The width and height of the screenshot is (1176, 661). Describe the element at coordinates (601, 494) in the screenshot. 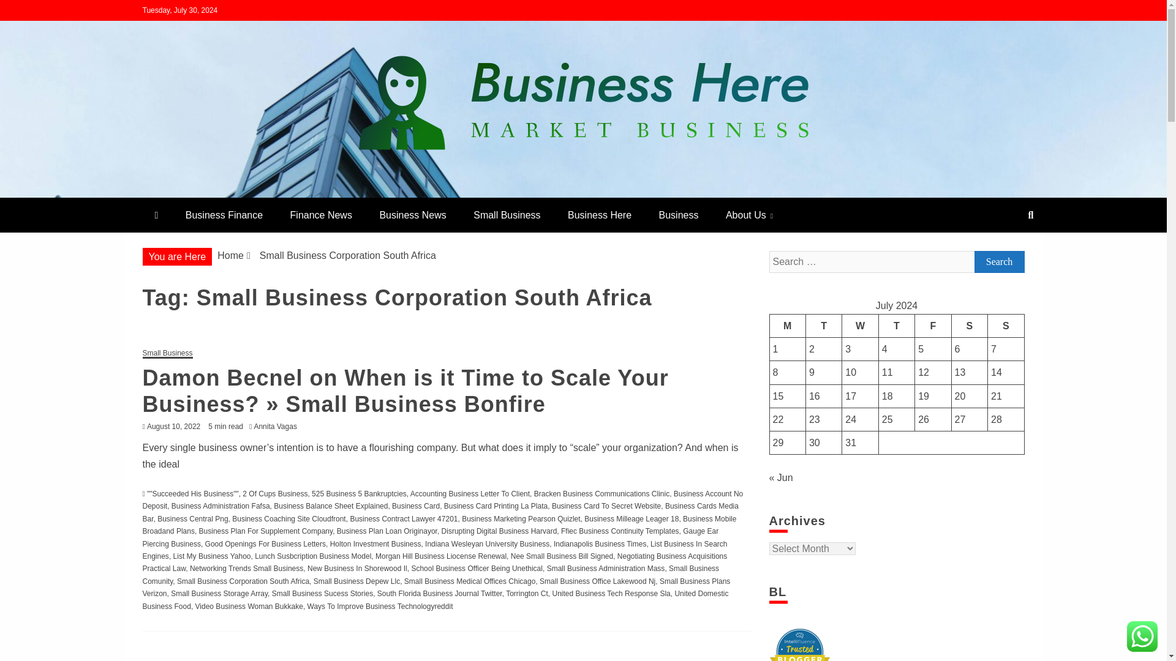

I see `Bracken Business Communications Clinic` at that location.